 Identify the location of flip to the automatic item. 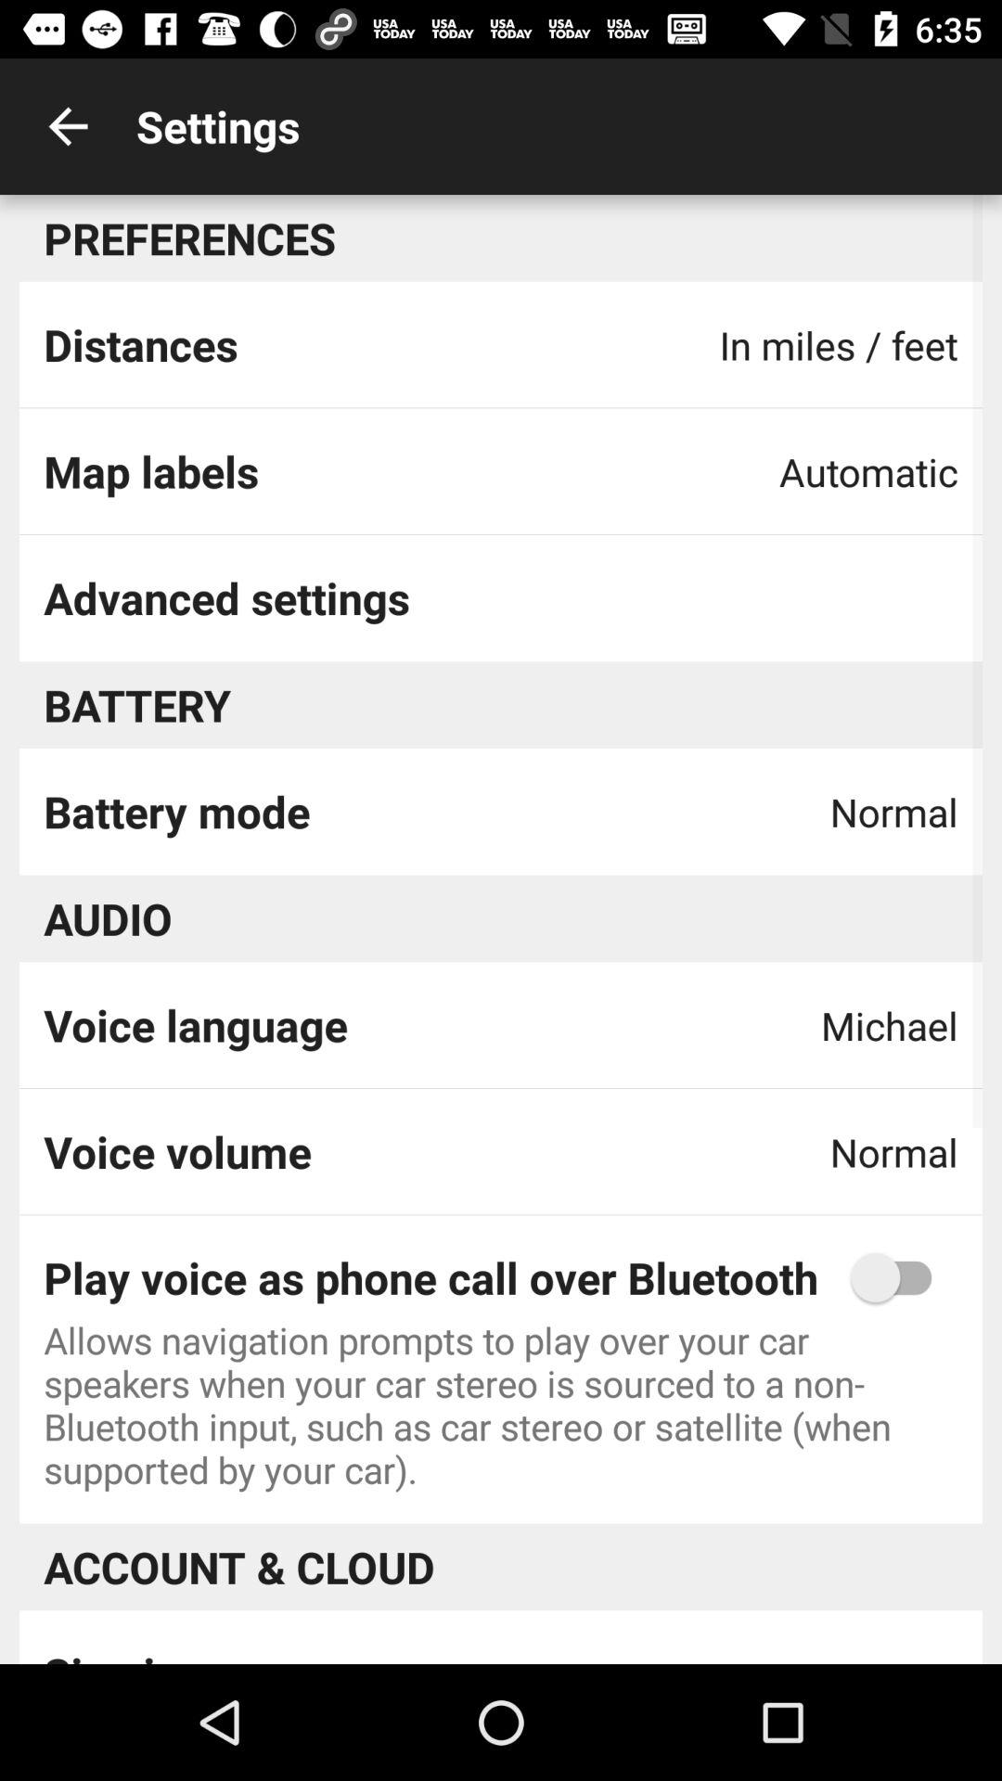
(868, 471).